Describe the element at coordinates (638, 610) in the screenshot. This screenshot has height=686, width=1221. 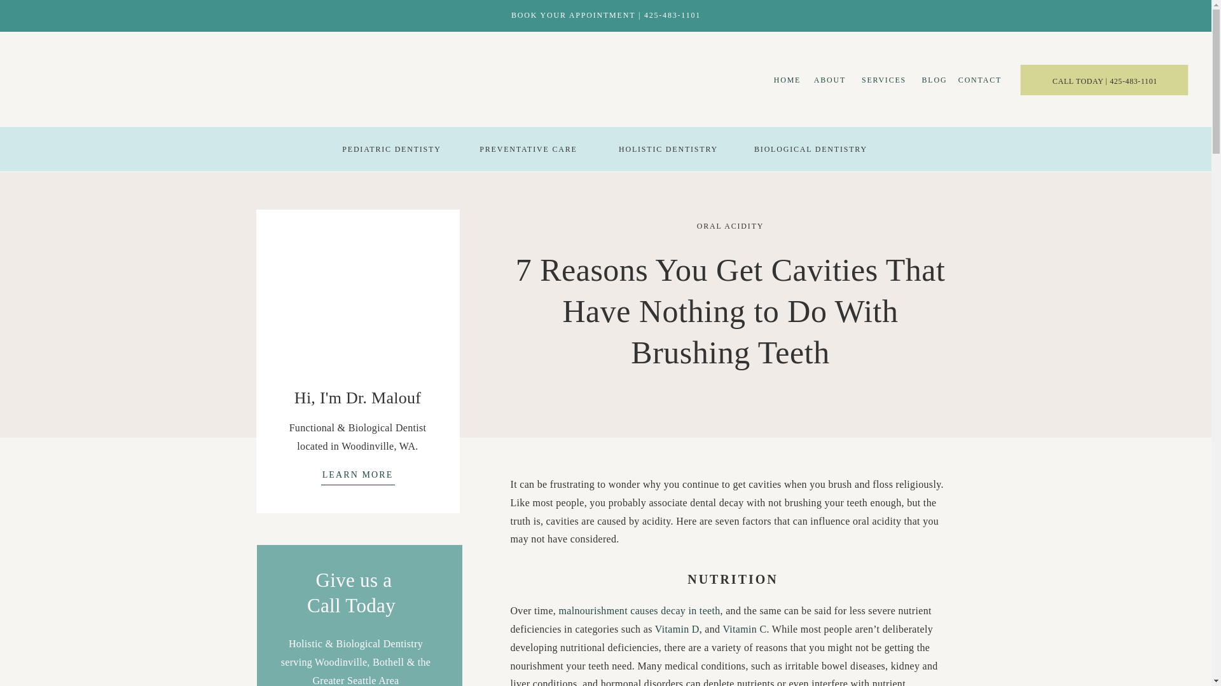
I see `malnourishment causes decay in teeth` at that location.